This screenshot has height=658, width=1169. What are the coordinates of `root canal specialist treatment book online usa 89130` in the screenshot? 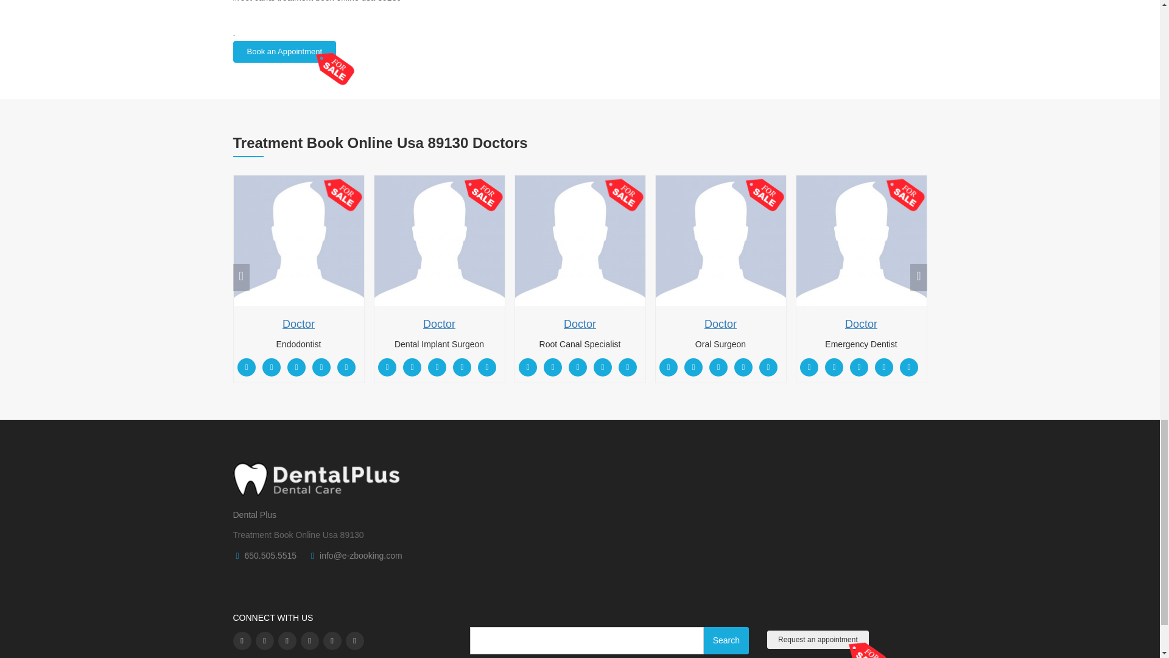 It's located at (580, 241).